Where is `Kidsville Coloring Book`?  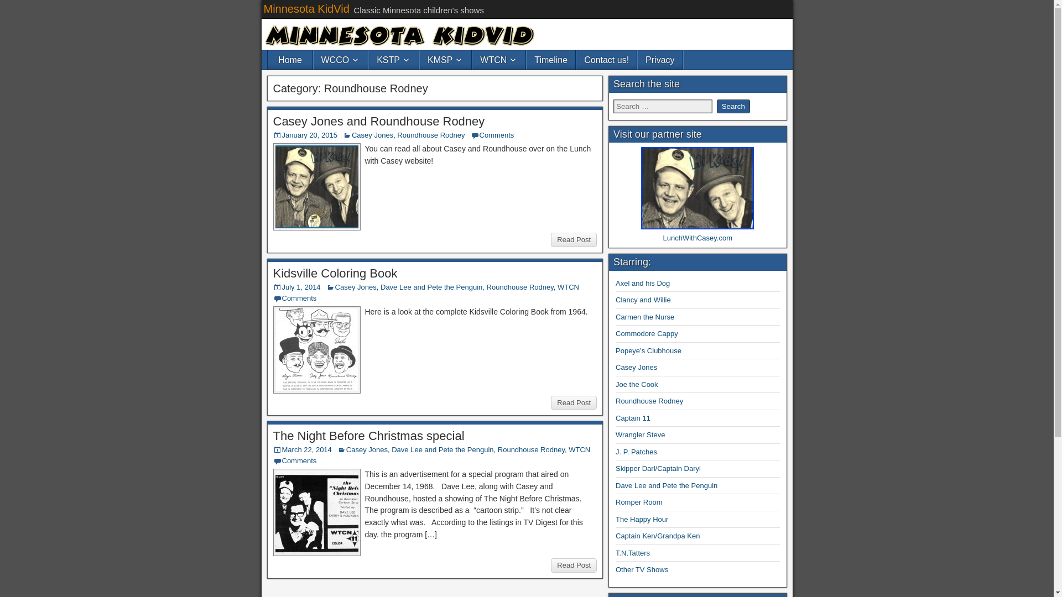
Kidsville Coloring Book is located at coordinates (335, 273).